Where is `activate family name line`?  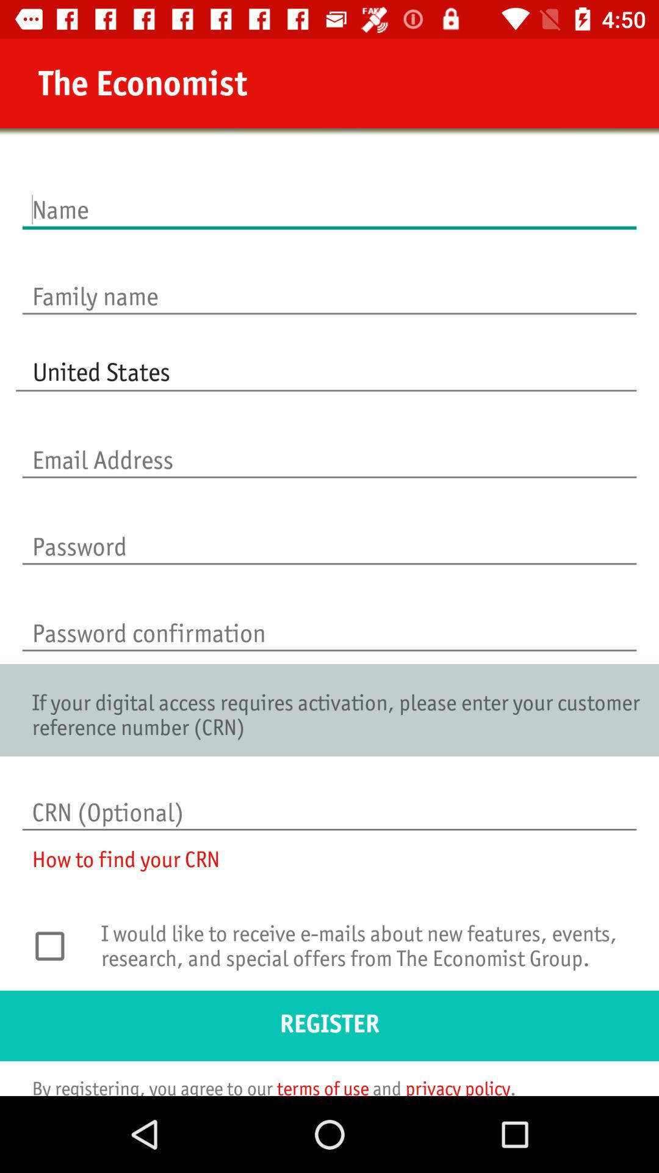 activate family name line is located at coordinates (329, 283).